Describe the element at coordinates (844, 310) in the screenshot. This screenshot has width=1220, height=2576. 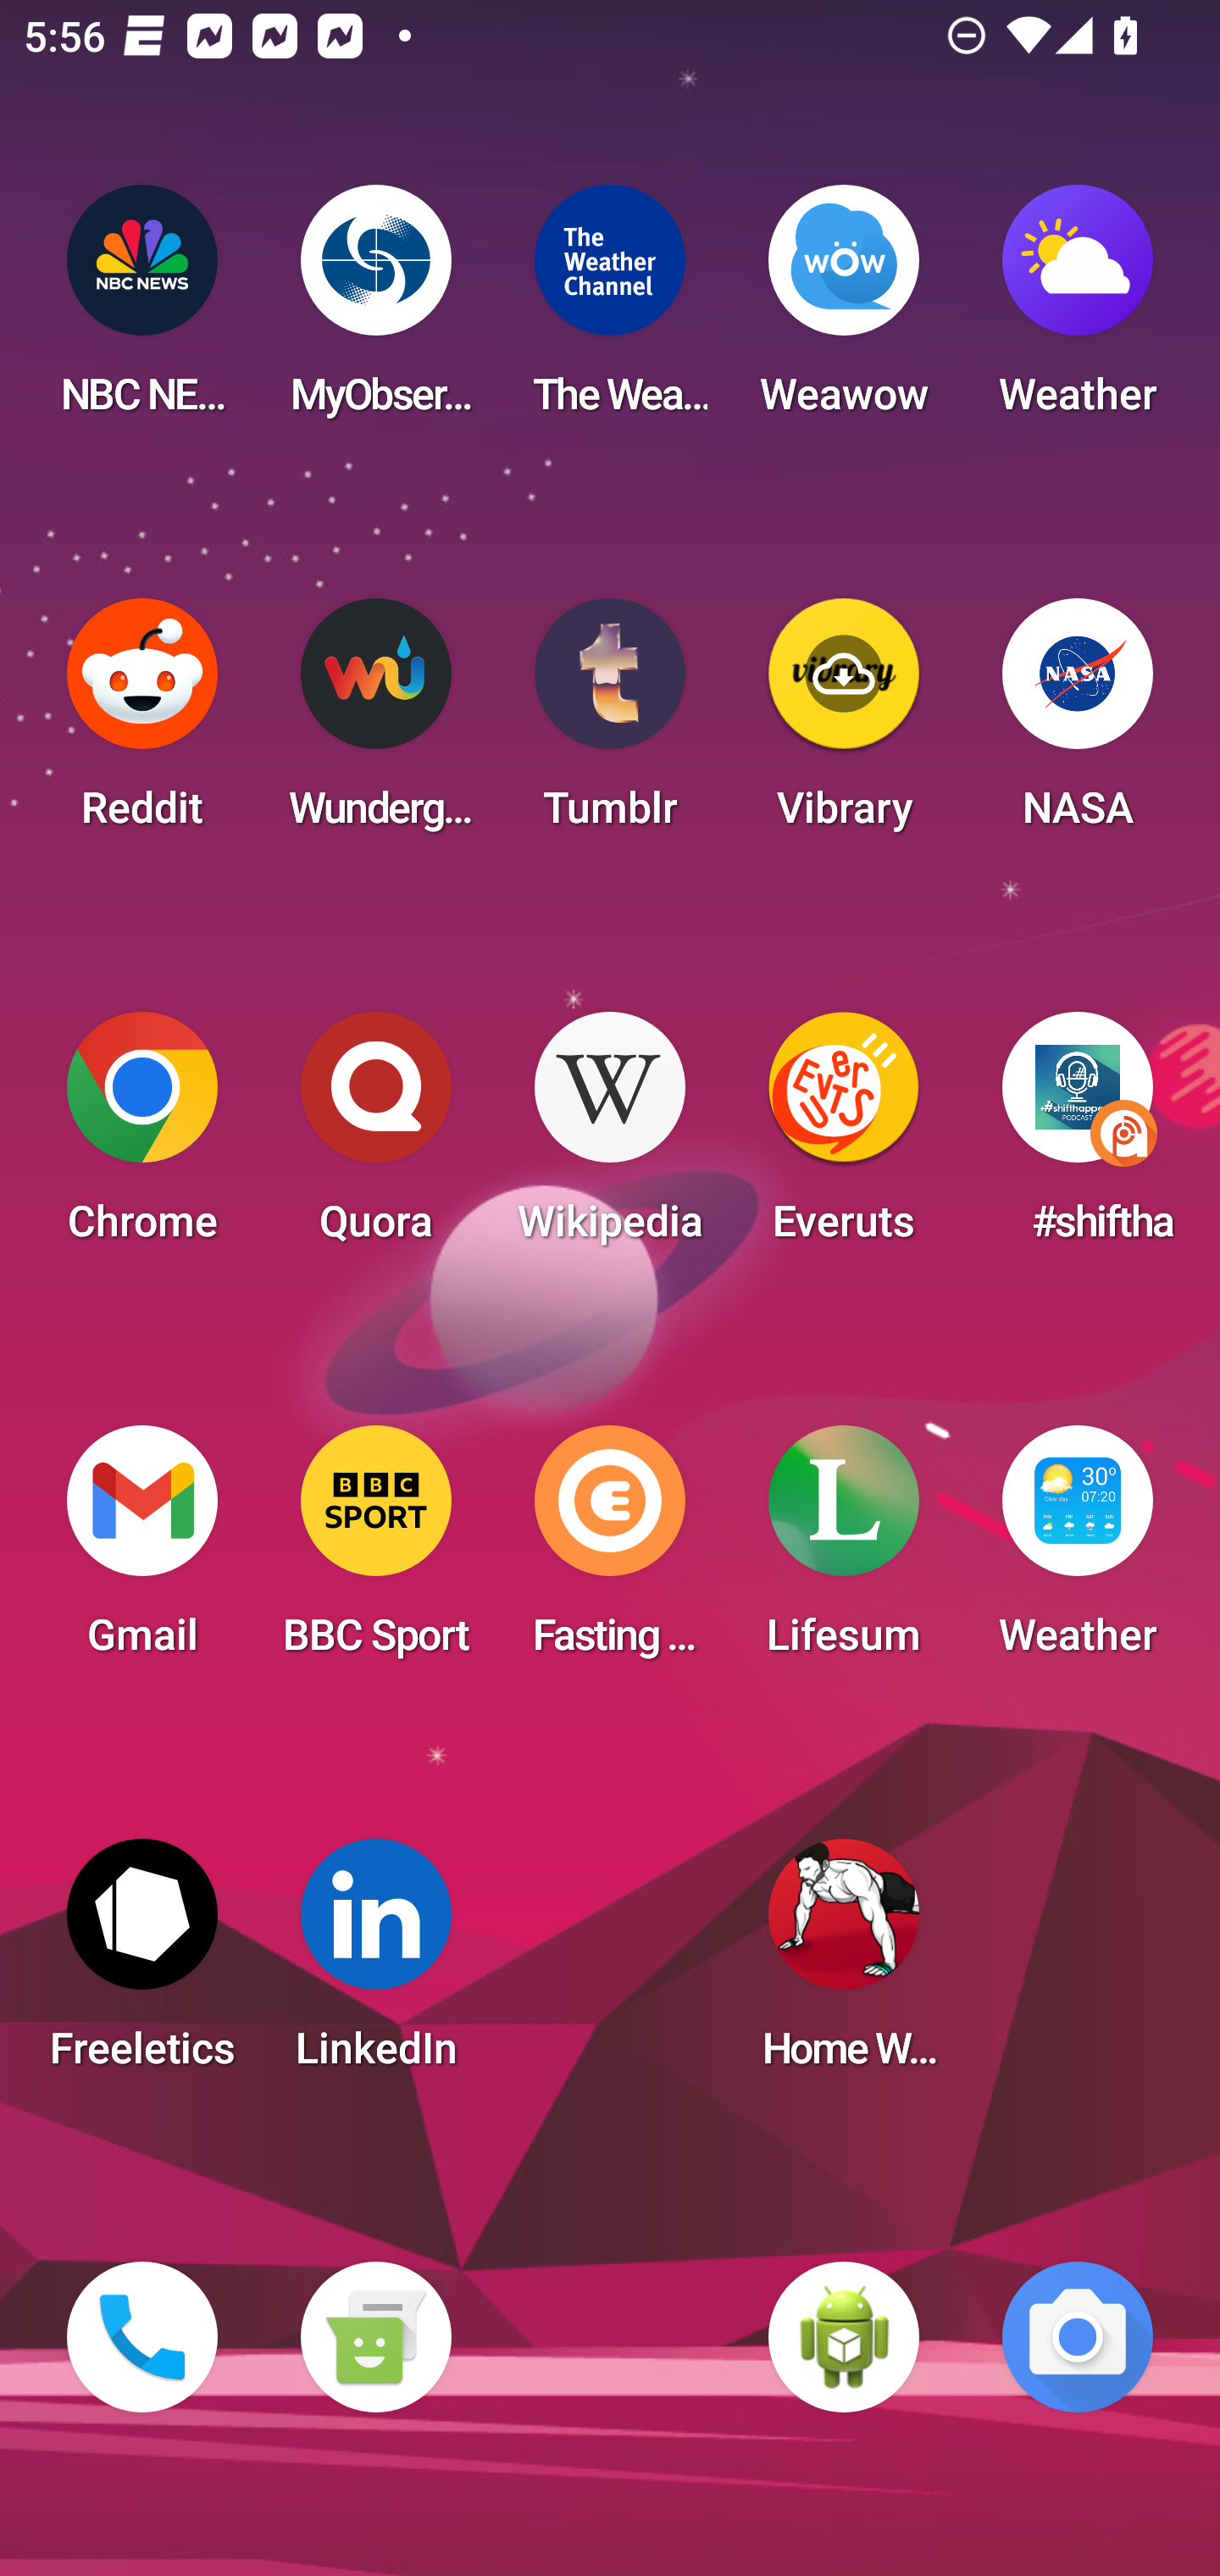
I see `Weawow` at that location.